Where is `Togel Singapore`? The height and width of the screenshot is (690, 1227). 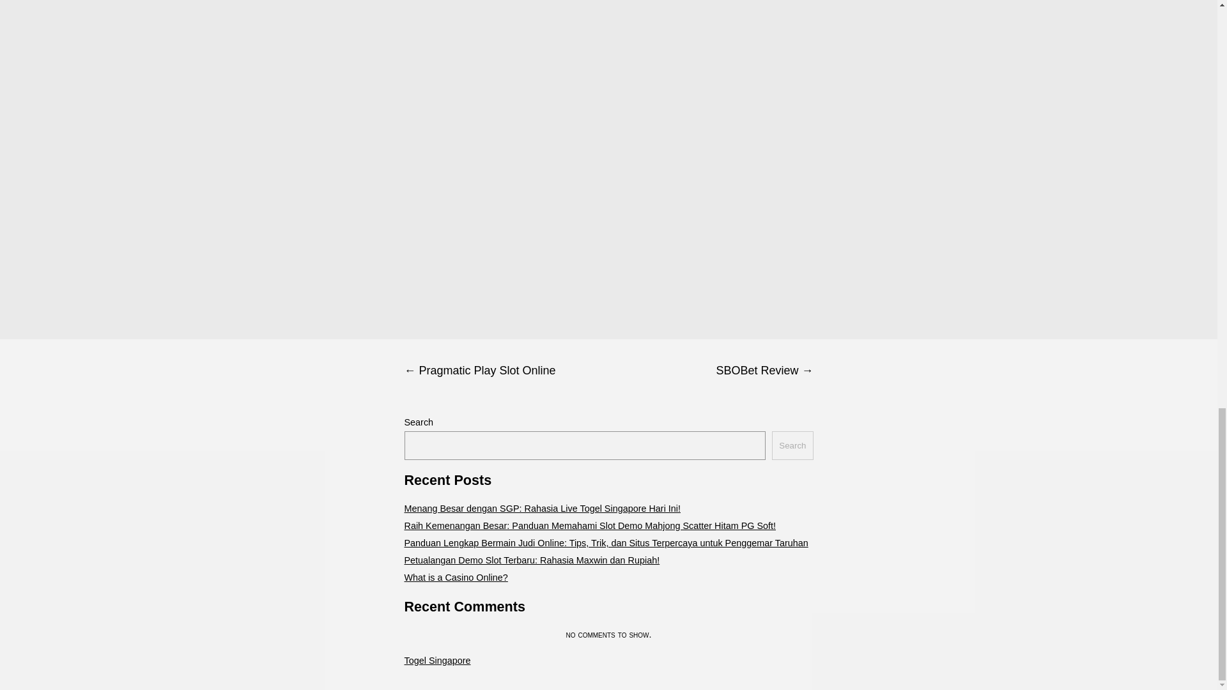 Togel Singapore is located at coordinates (436, 661).